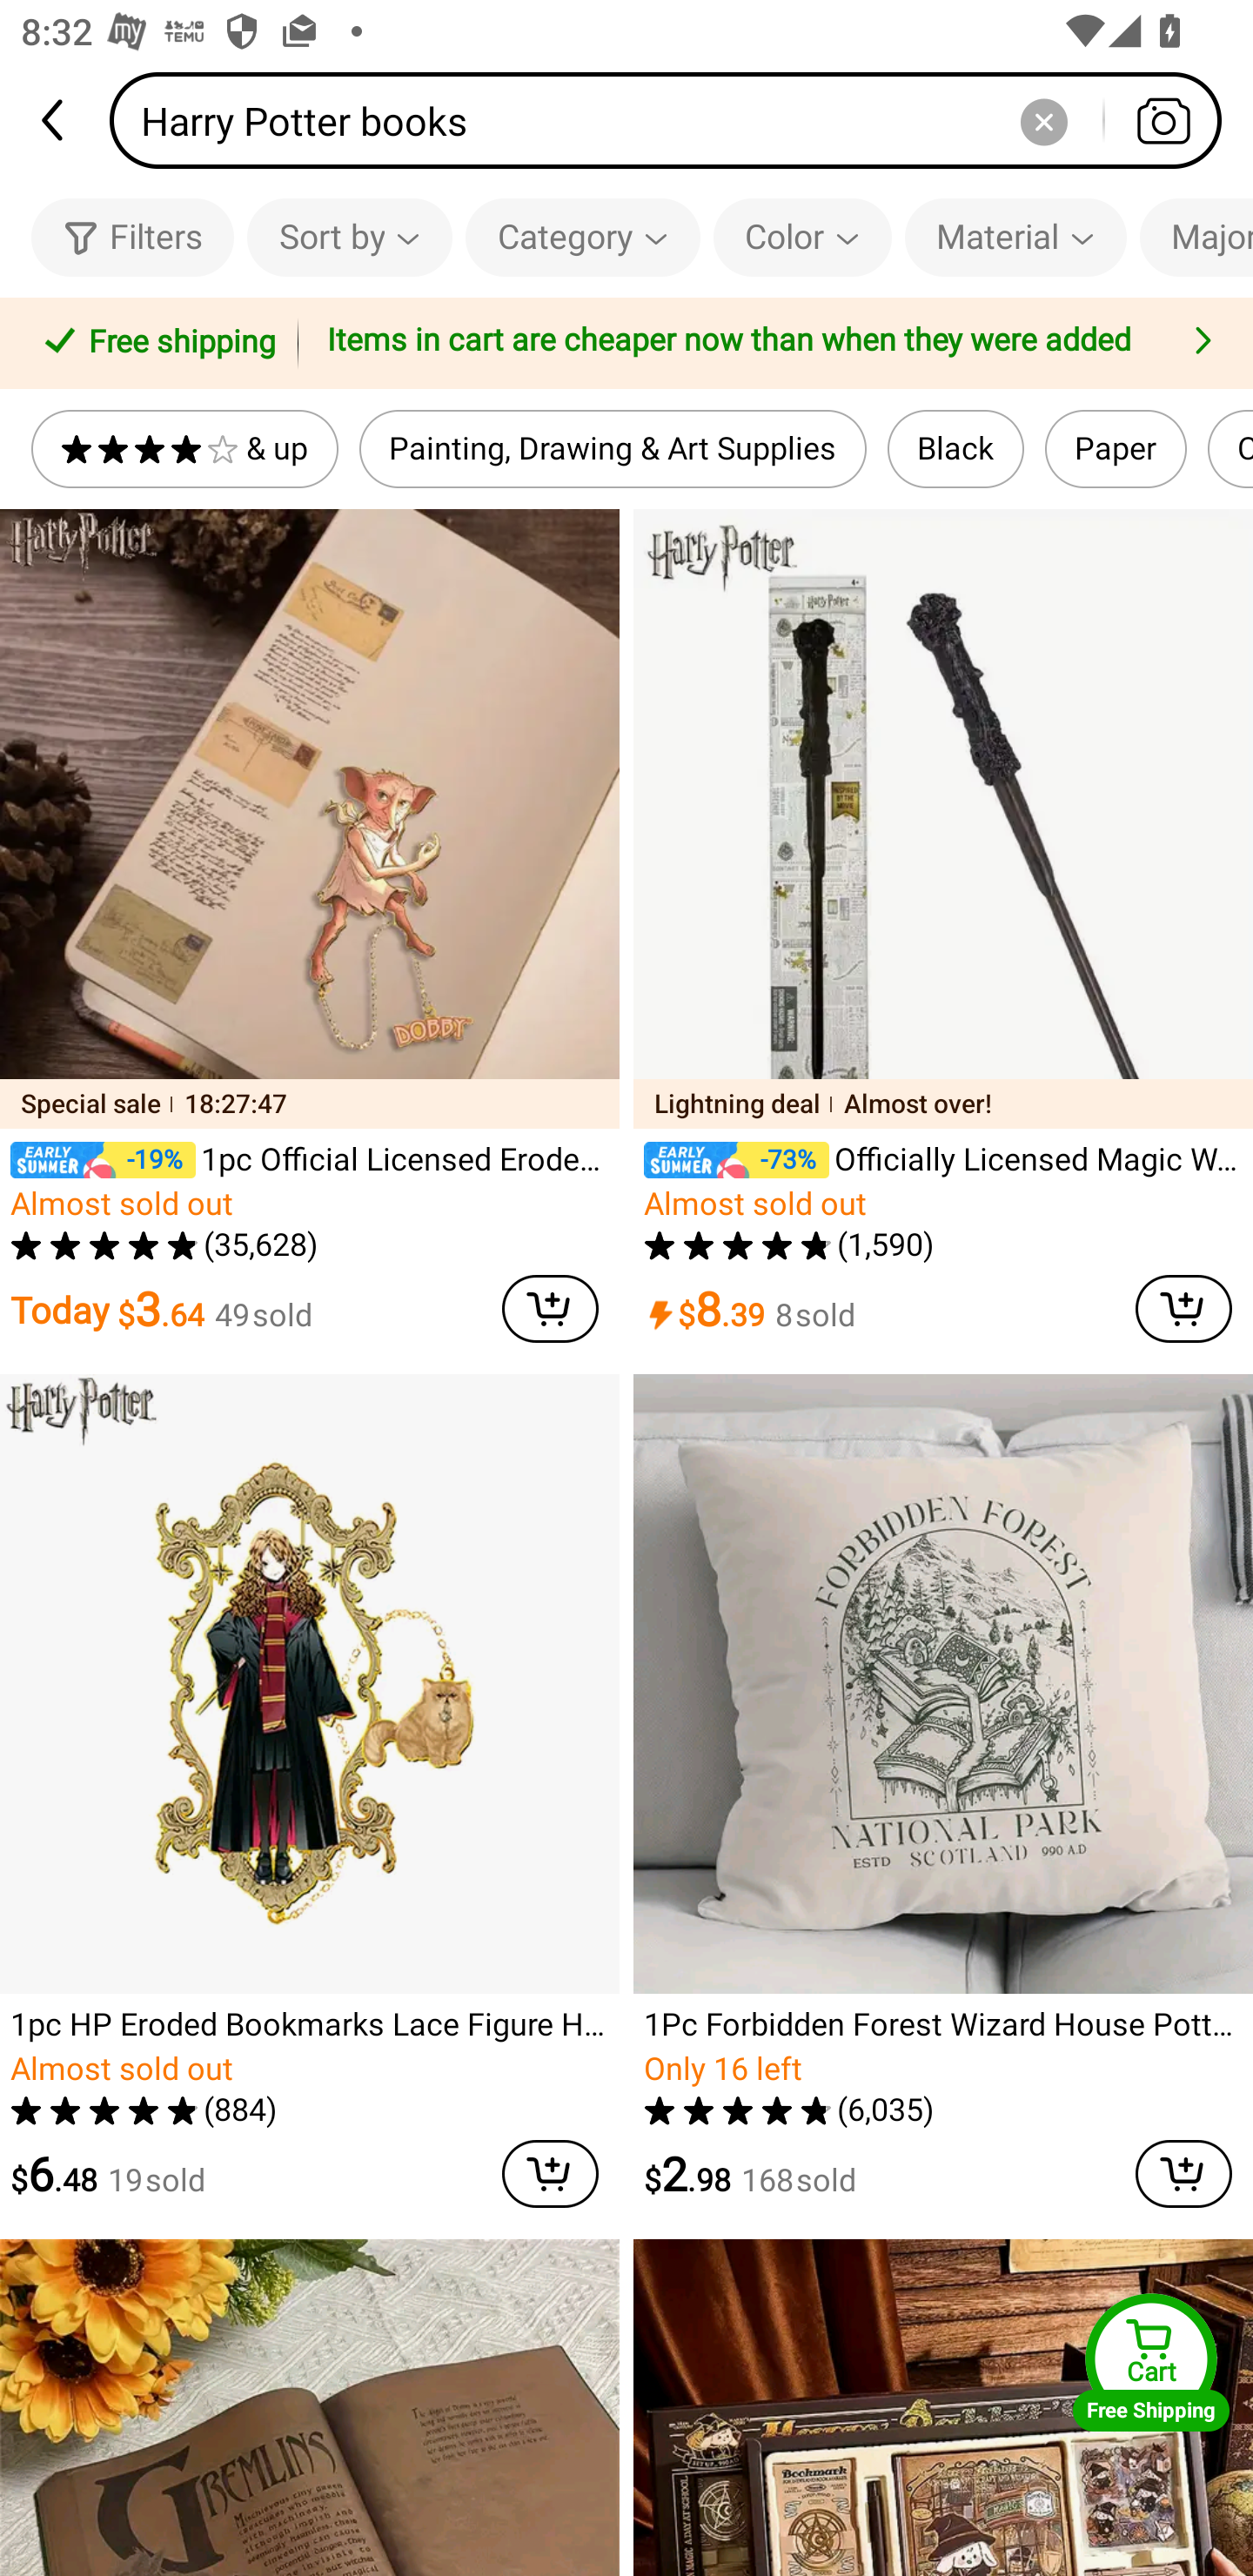  I want to click on Delete search history, so click(1043, 120).